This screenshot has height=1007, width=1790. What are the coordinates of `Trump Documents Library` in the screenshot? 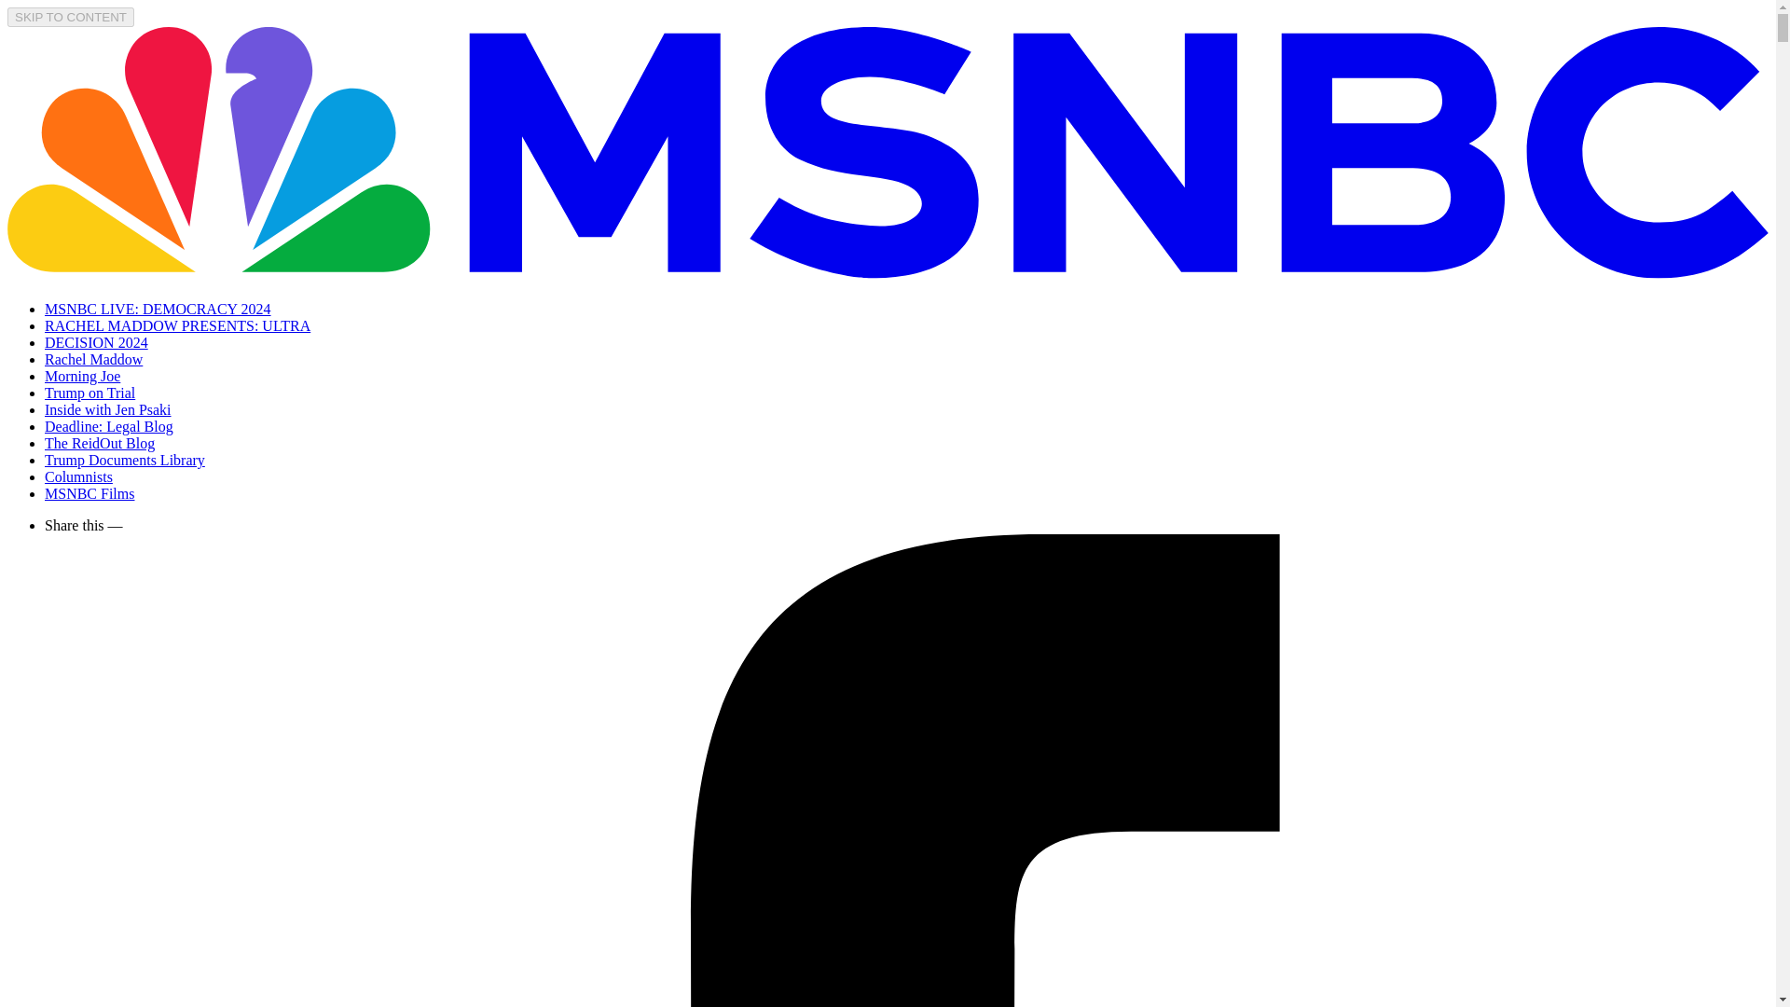 It's located at (125, 460).